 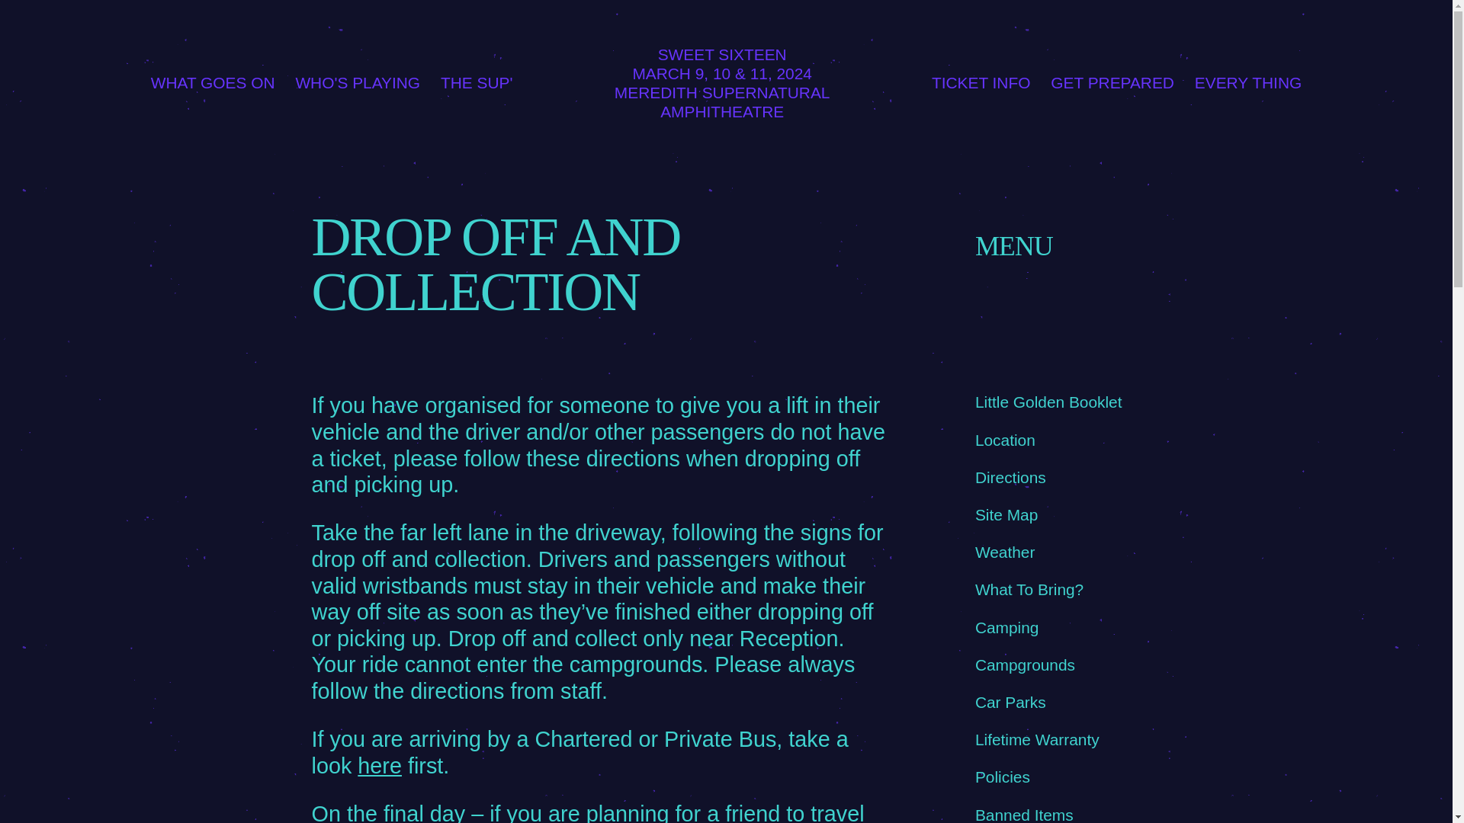 I want to click on WHAT GOES ON, so click(x=212, y=82).